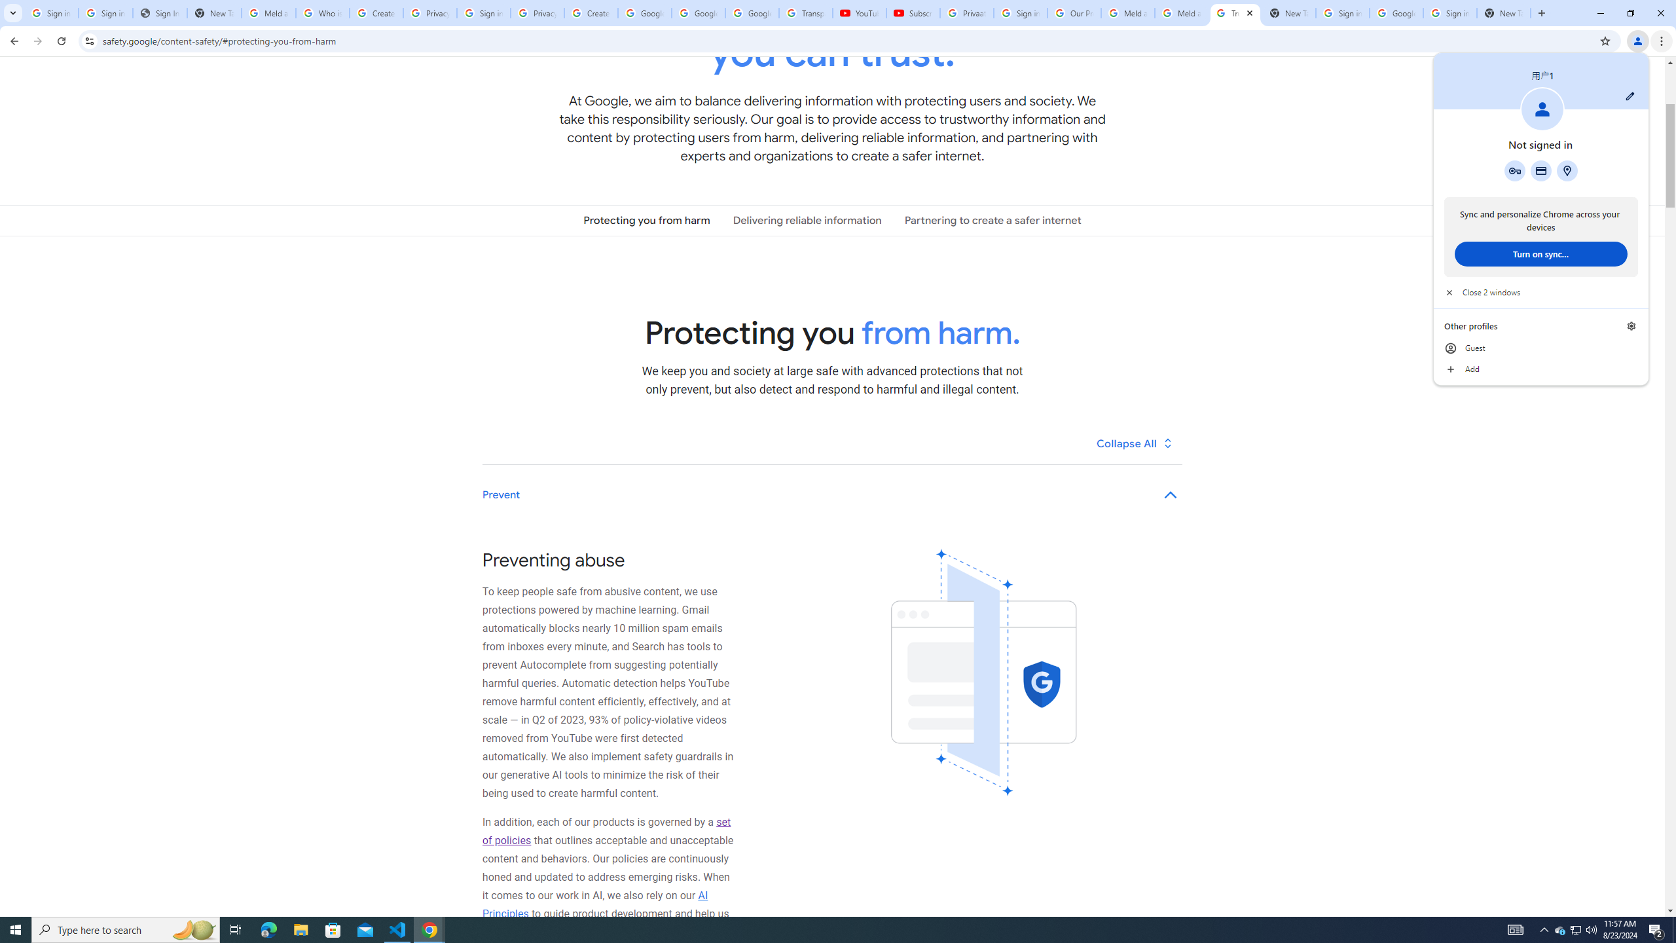  Describe the element at coordinates (1396, 13) in the screenshot. I see `Google Cybersecurity Innovations - Google Safety Center` at that location.